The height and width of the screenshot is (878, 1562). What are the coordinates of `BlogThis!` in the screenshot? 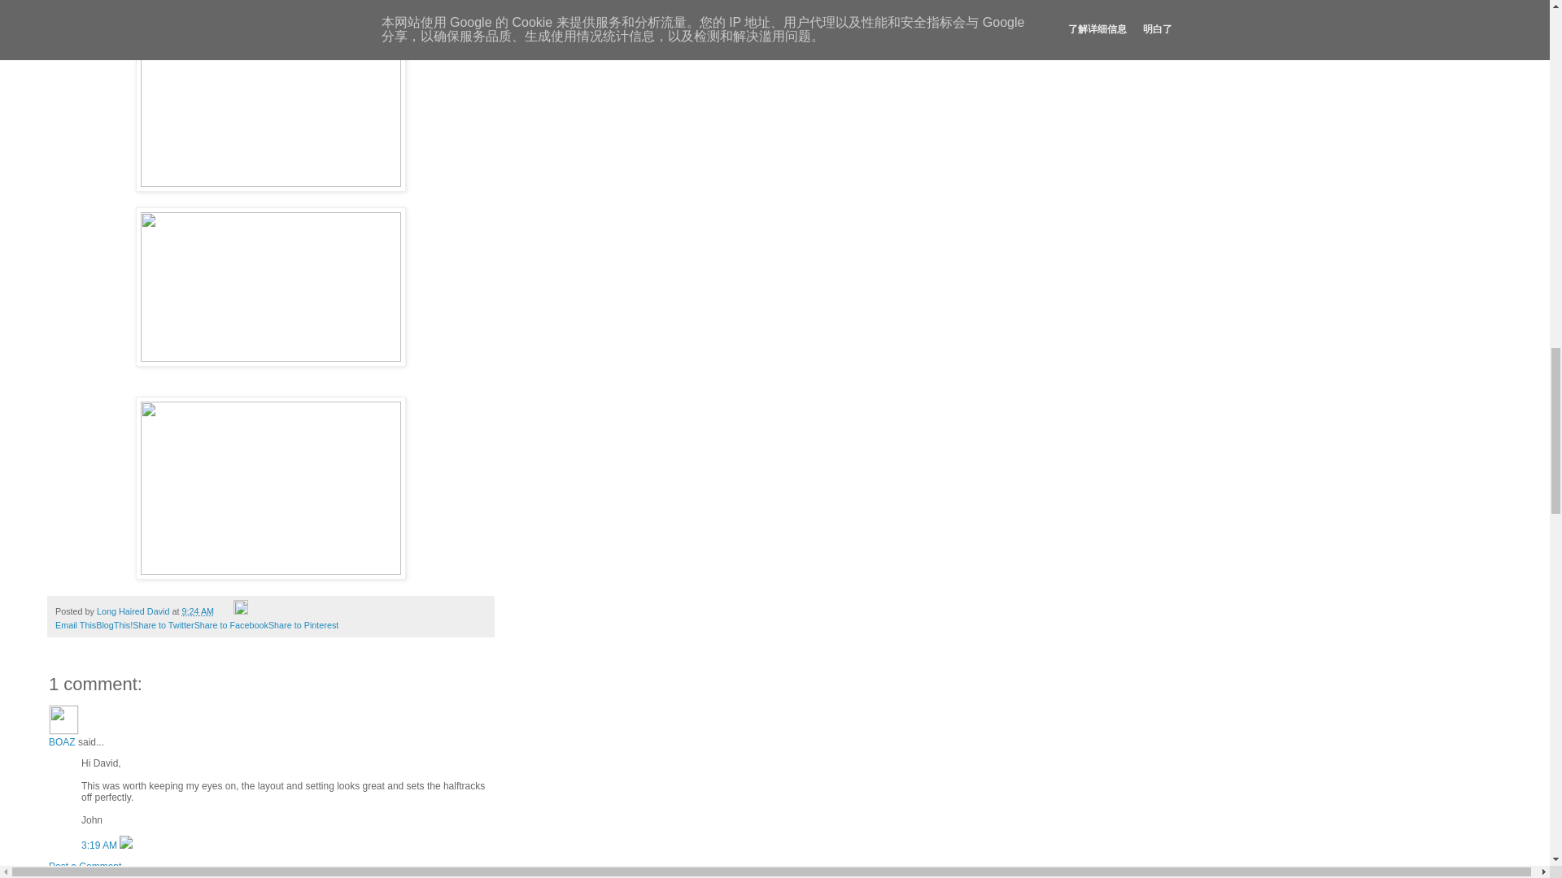 It's located at (114, 624).